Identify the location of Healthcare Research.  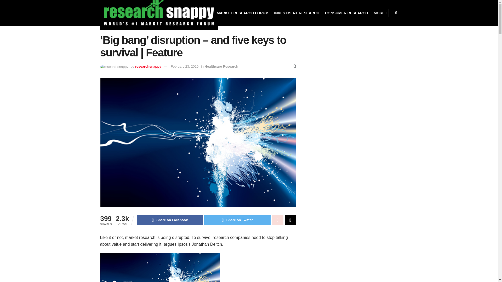
(222, 66).